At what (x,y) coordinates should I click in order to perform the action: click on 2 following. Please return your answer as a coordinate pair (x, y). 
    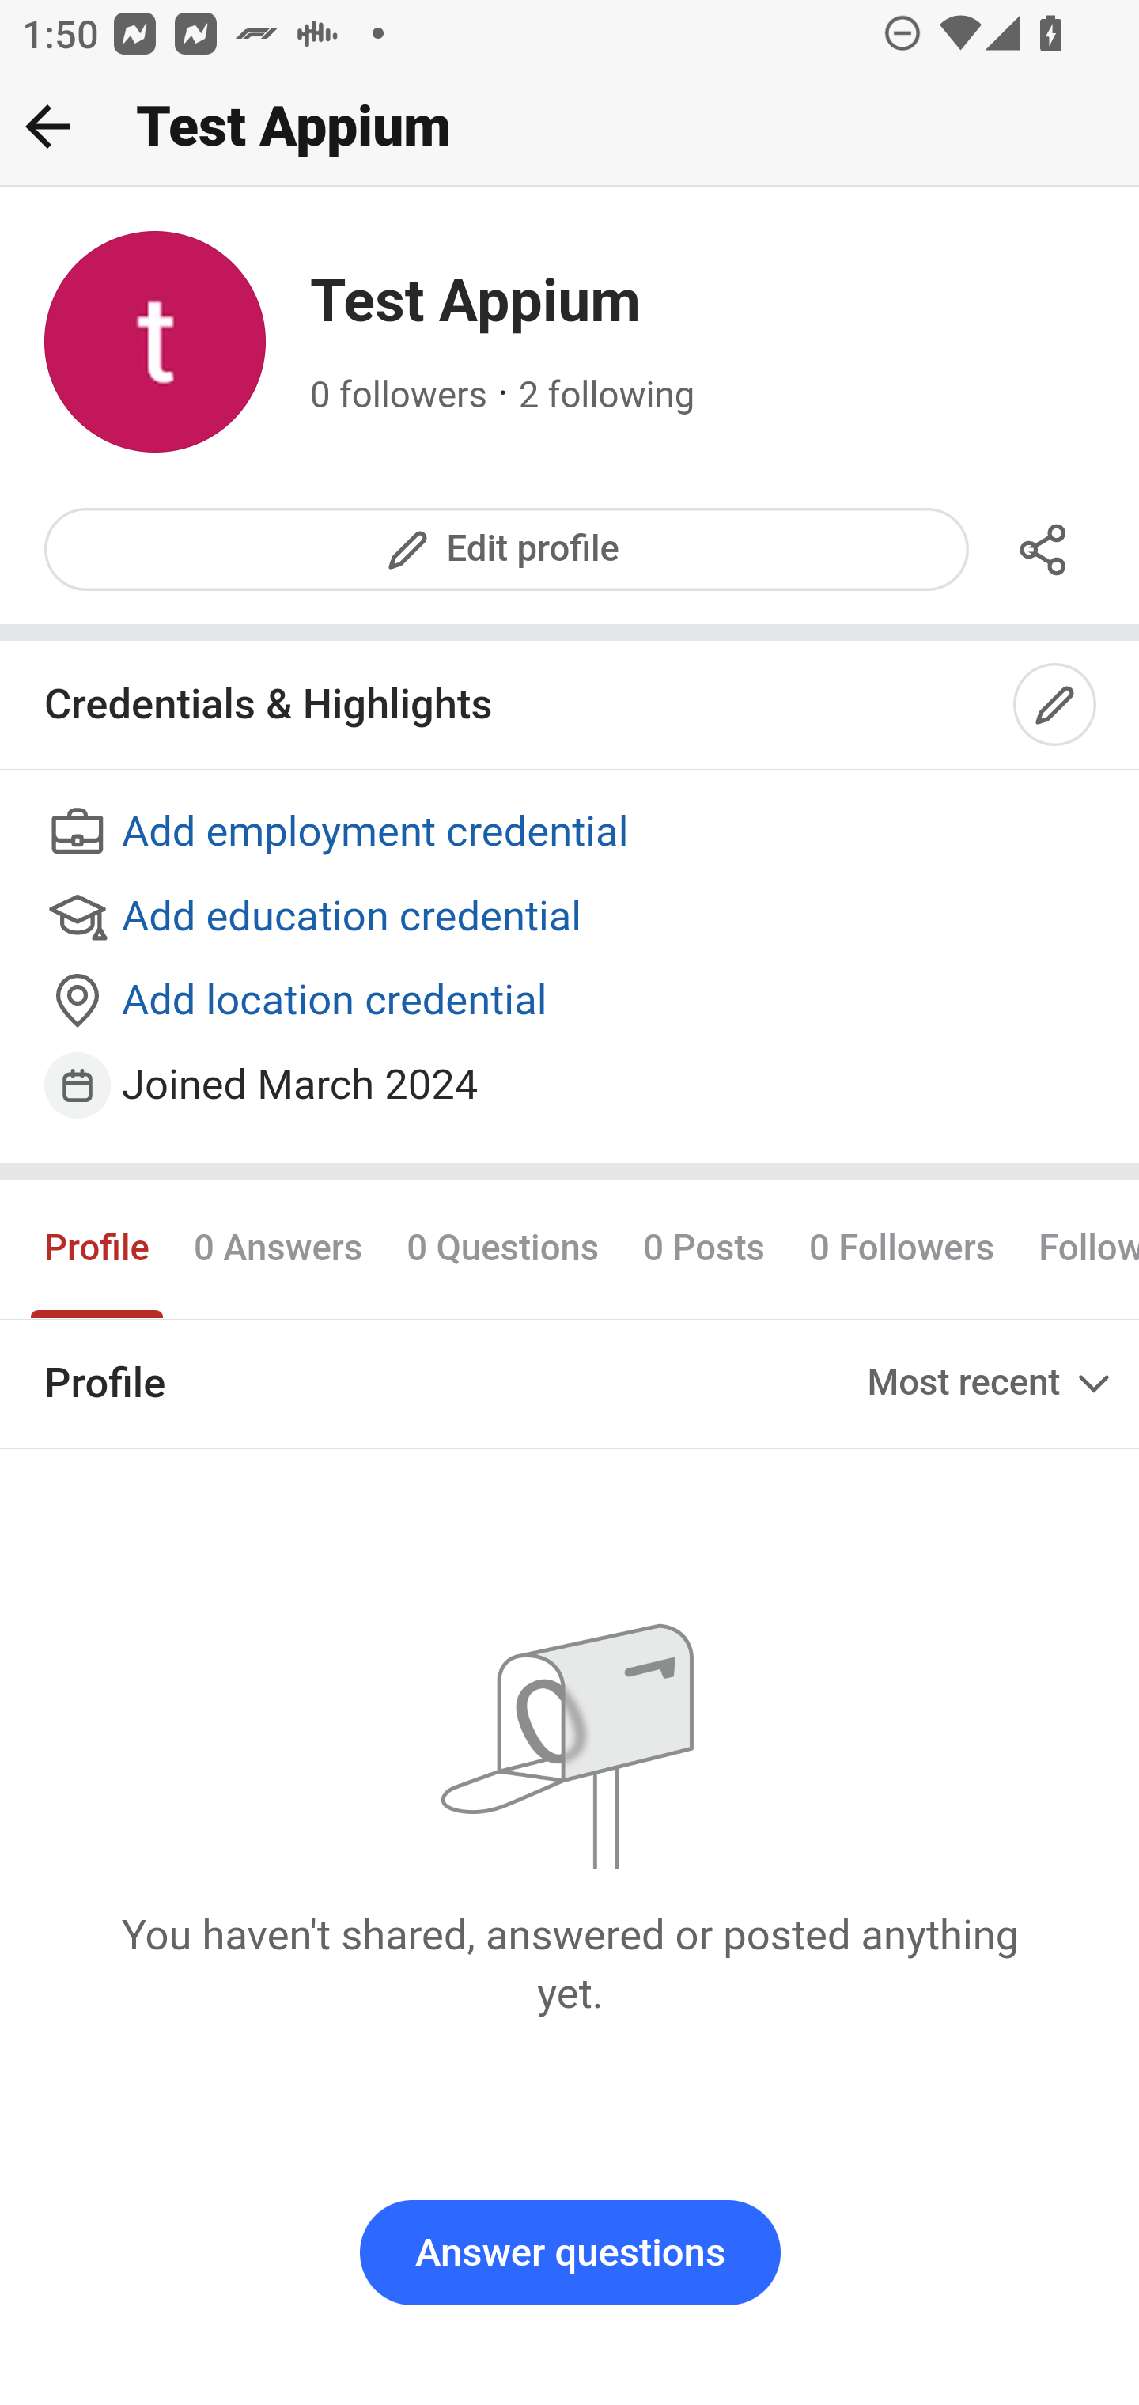
    Looking at the image, I should click on (607, 396).